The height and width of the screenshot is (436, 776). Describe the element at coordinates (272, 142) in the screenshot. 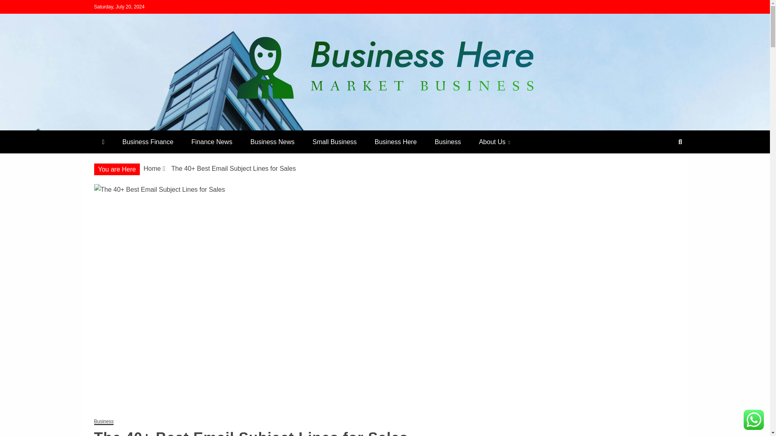

I see `Business News` at that location.